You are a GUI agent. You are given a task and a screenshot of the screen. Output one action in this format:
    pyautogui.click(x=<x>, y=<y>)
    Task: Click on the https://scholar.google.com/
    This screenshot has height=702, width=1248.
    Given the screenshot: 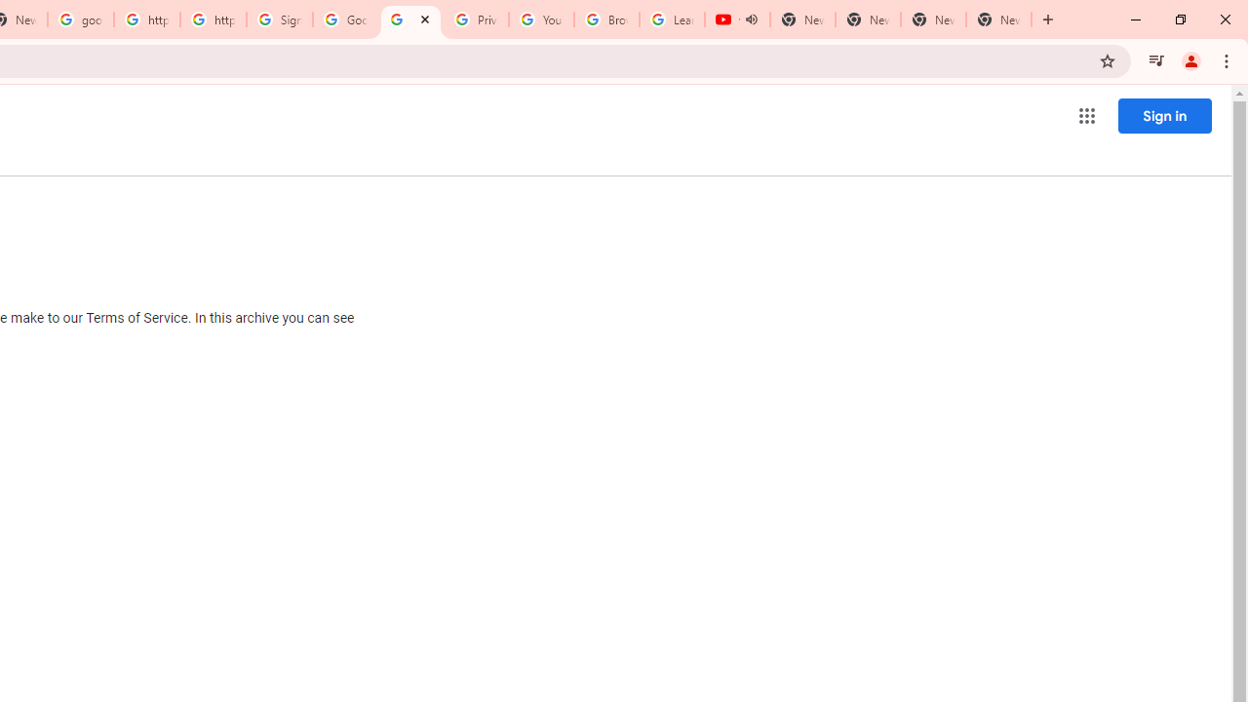 What is the action you would take?
    pyautogui.click(x=146, y=19)
    